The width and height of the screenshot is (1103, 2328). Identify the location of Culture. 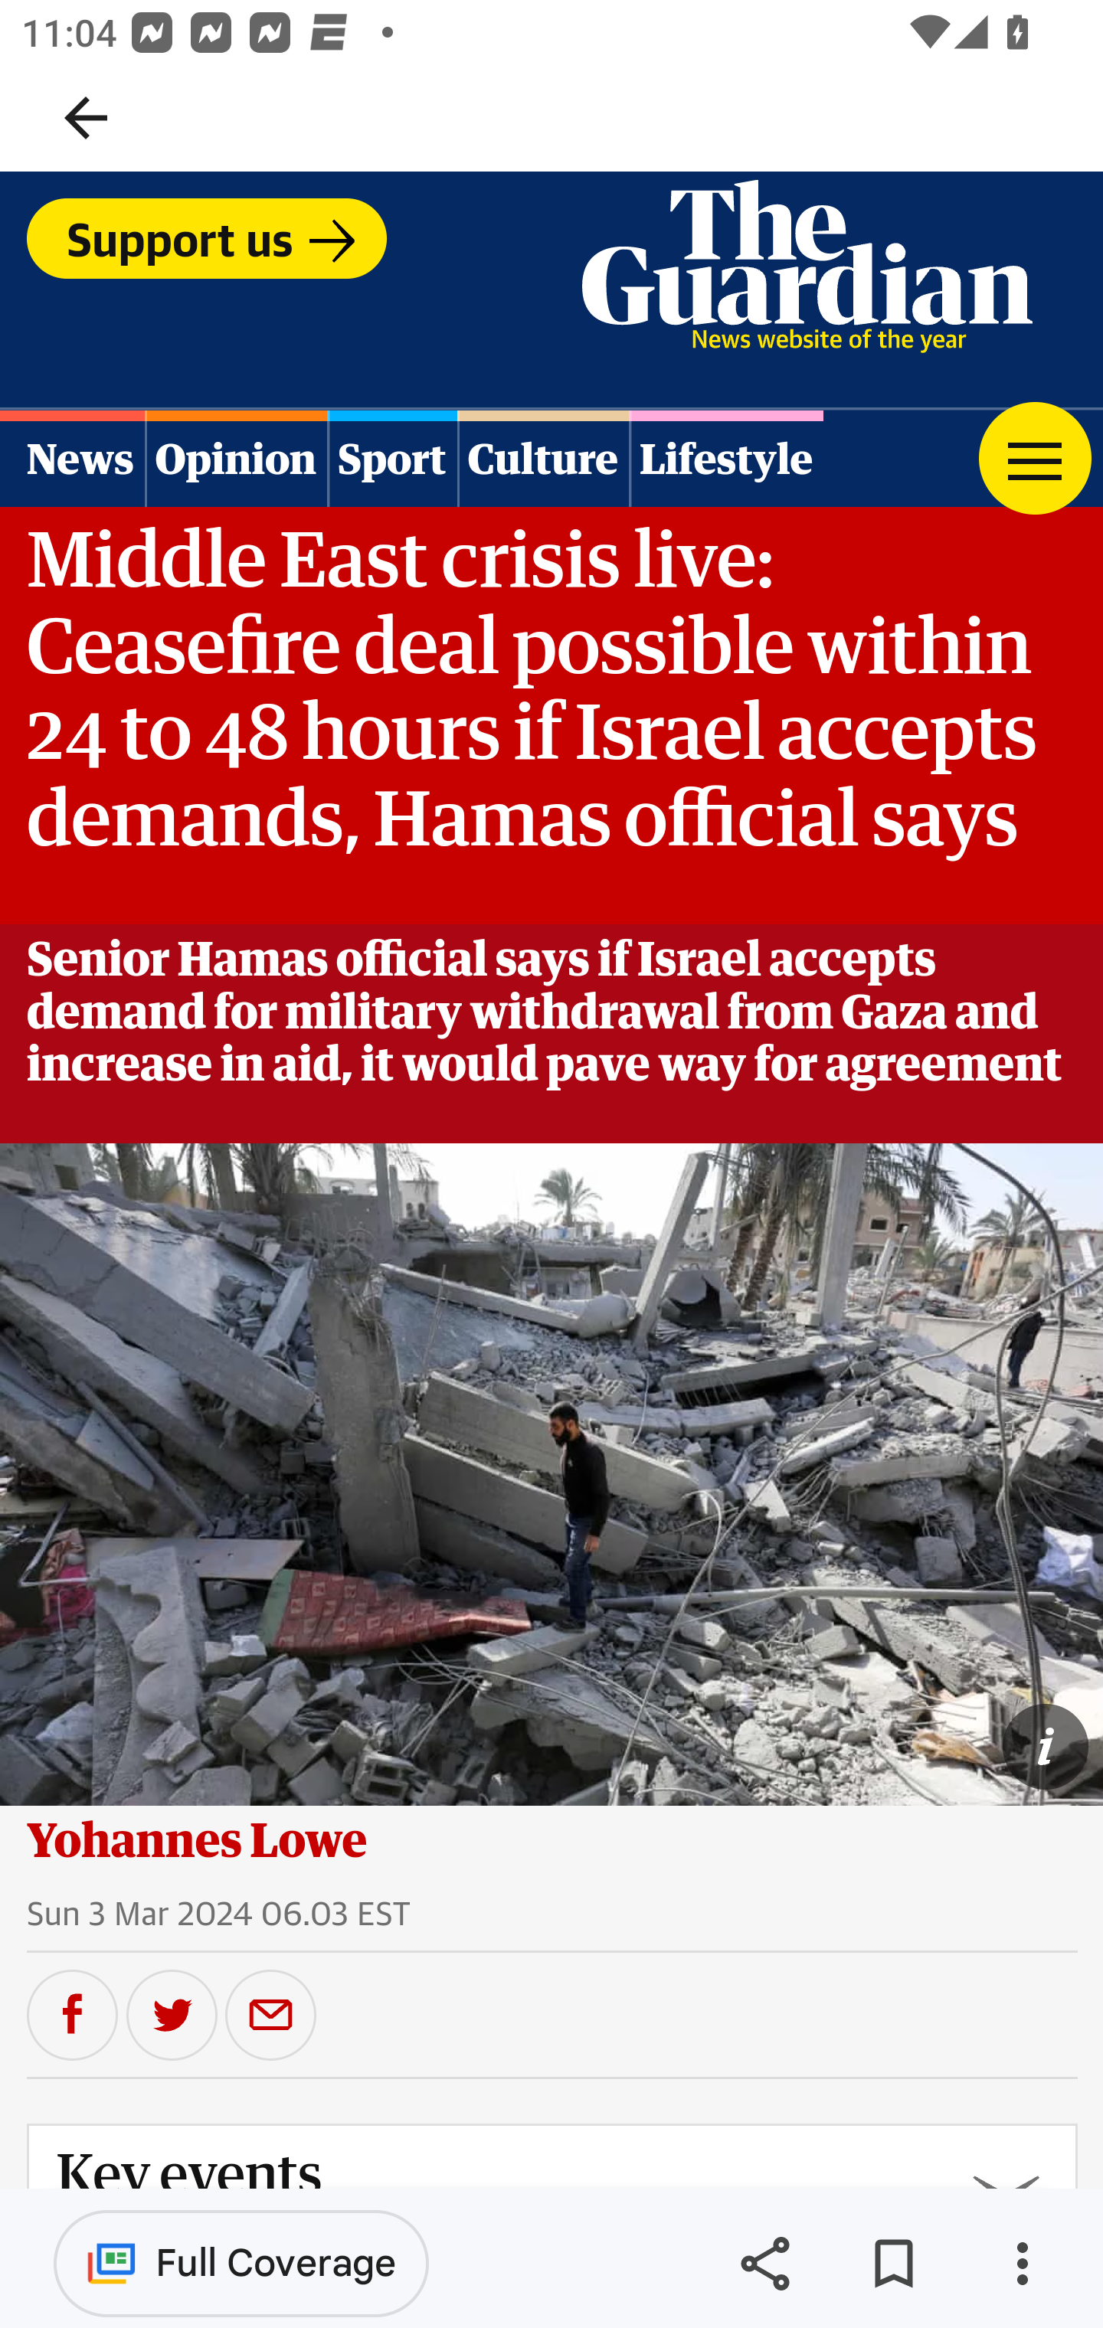
(542, 458).